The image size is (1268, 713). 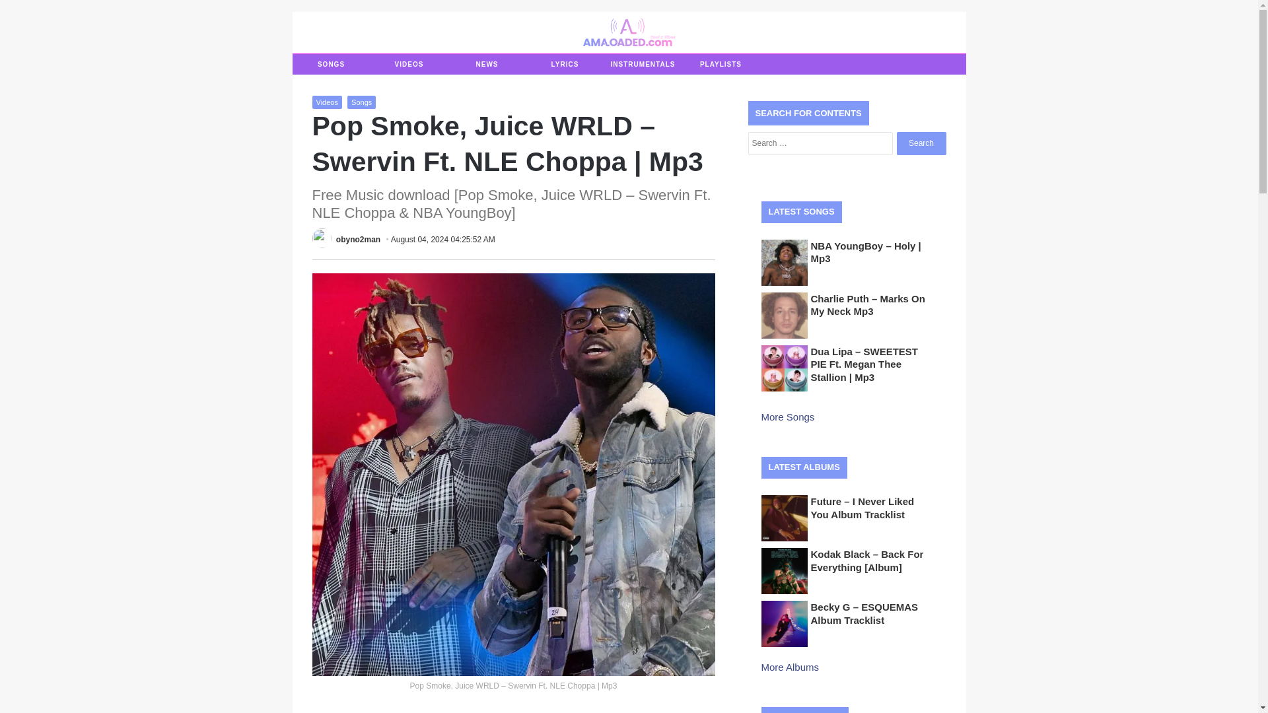 What do you see at coordinates (564, 65) in the screenshot?
I see `LYRICS` at bounding box center [564, 65].